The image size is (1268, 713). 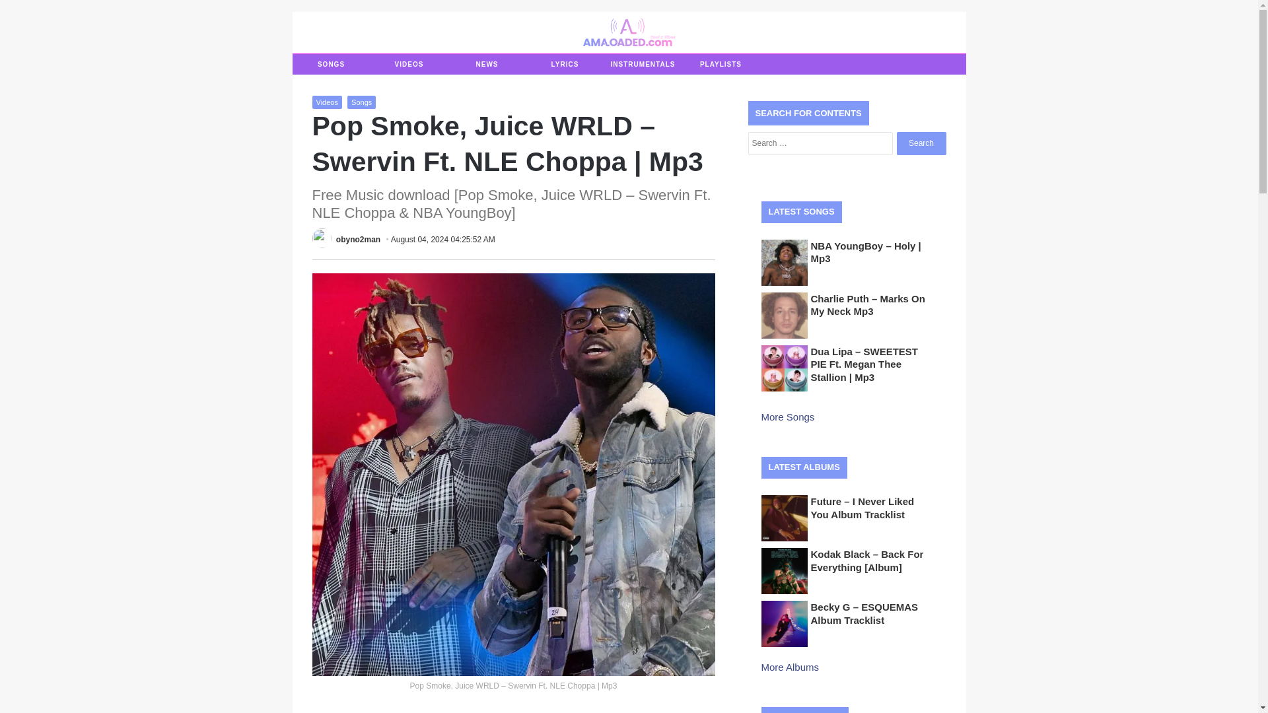 What do you see at coordinates (564, 65) in the screenshot?
I see `LYRICS` at bounding box center [564, 65].